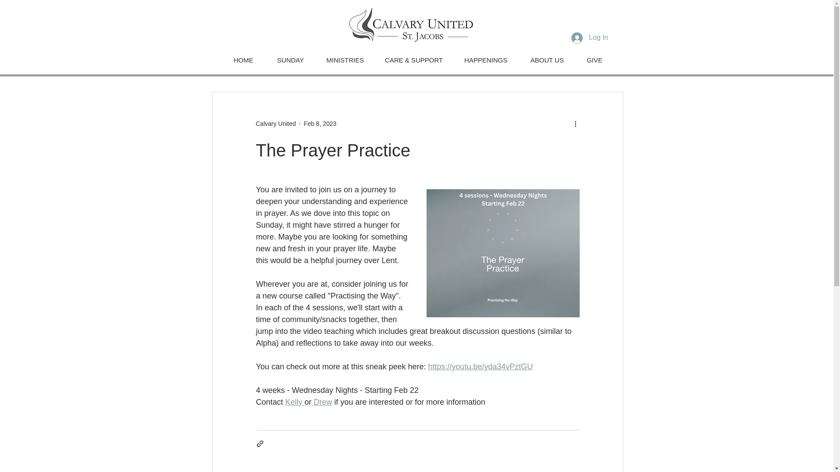 This screenshot has width=840, height=472. I want to click on Calvary United, so click(275, 123).